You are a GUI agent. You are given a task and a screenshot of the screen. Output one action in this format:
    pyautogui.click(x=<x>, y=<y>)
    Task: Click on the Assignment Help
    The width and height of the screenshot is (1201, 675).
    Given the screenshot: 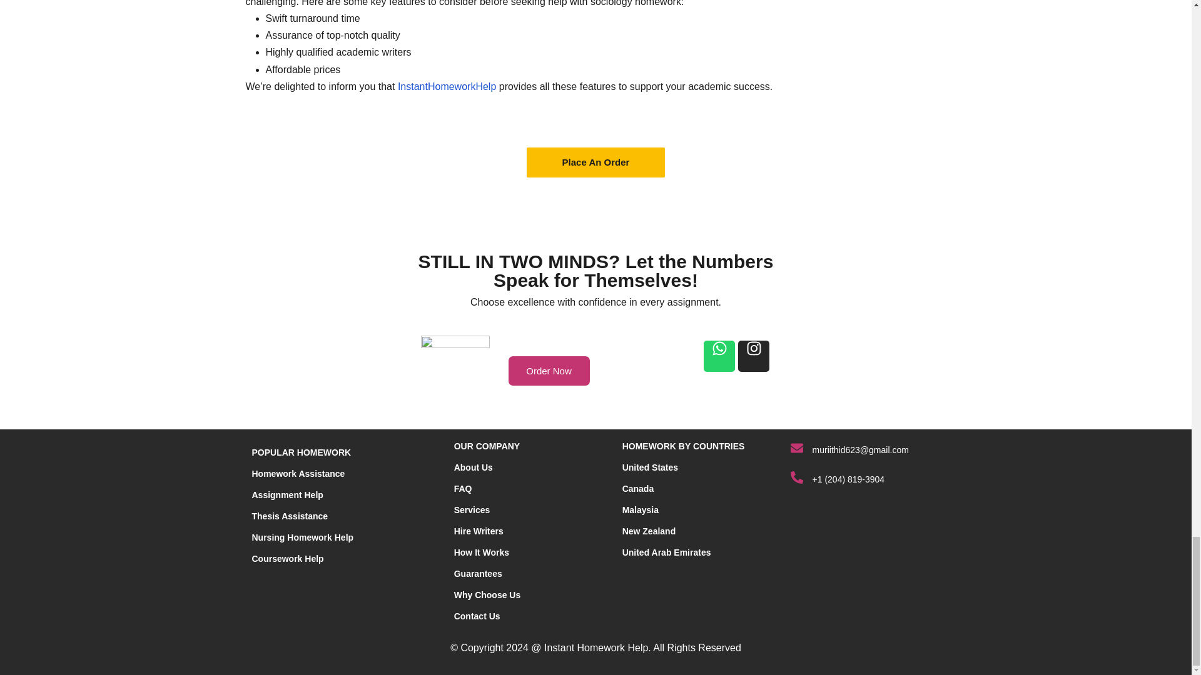 What is the action you would take?
    pyautogui.click(x=286, y=495)
    